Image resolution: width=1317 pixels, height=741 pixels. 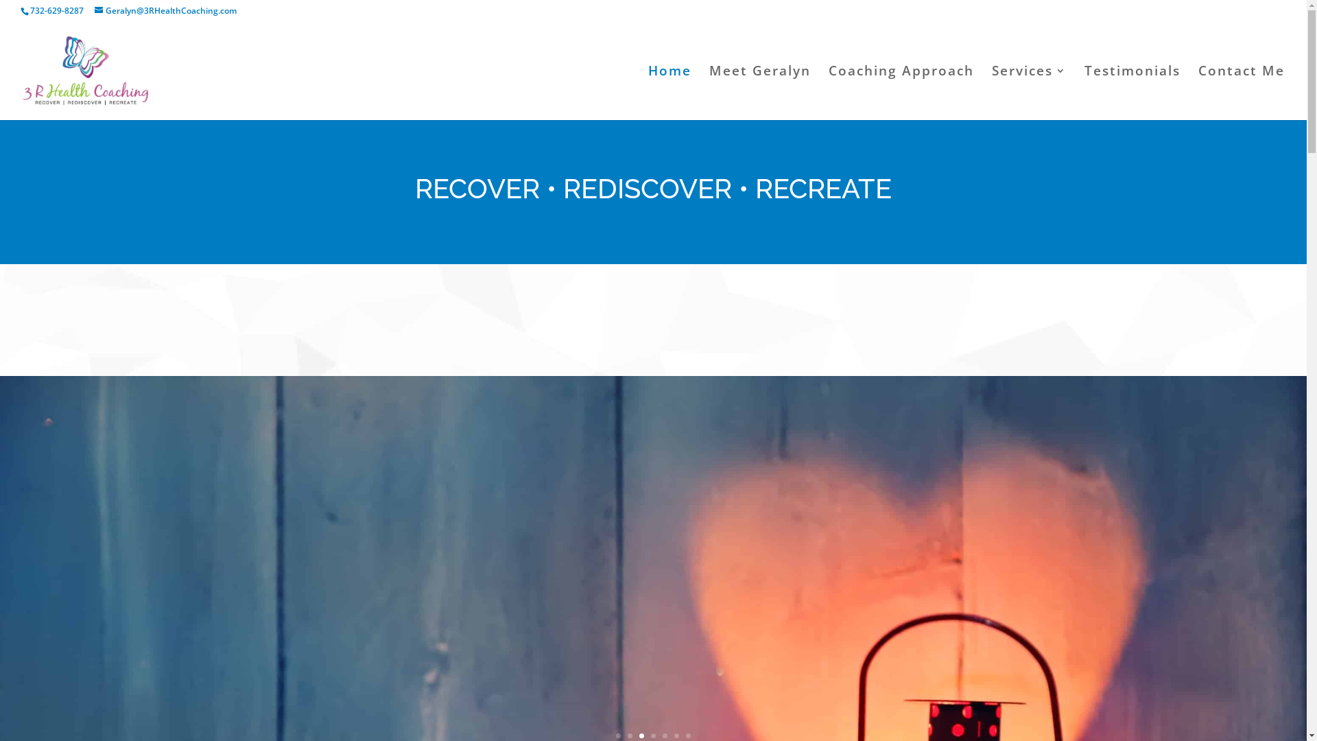 What do you see at coordinates (166, 11) in the screenshot?
I see `Geralyn@3RHealthCoaching.com` at bounding box center [166, 11].